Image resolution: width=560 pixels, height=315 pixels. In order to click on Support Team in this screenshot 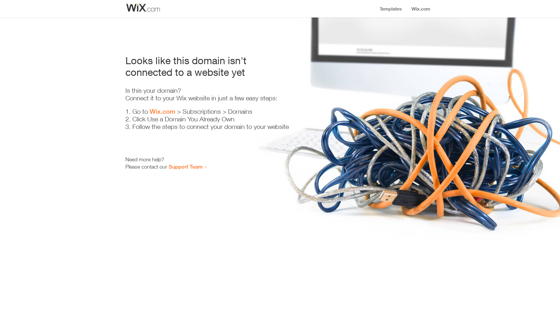, I will do `click(185, 167)`.